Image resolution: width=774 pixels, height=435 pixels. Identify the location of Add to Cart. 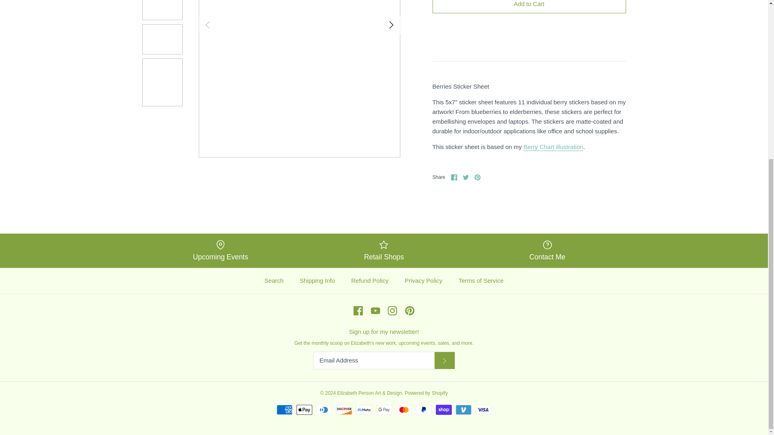
(528, 6).